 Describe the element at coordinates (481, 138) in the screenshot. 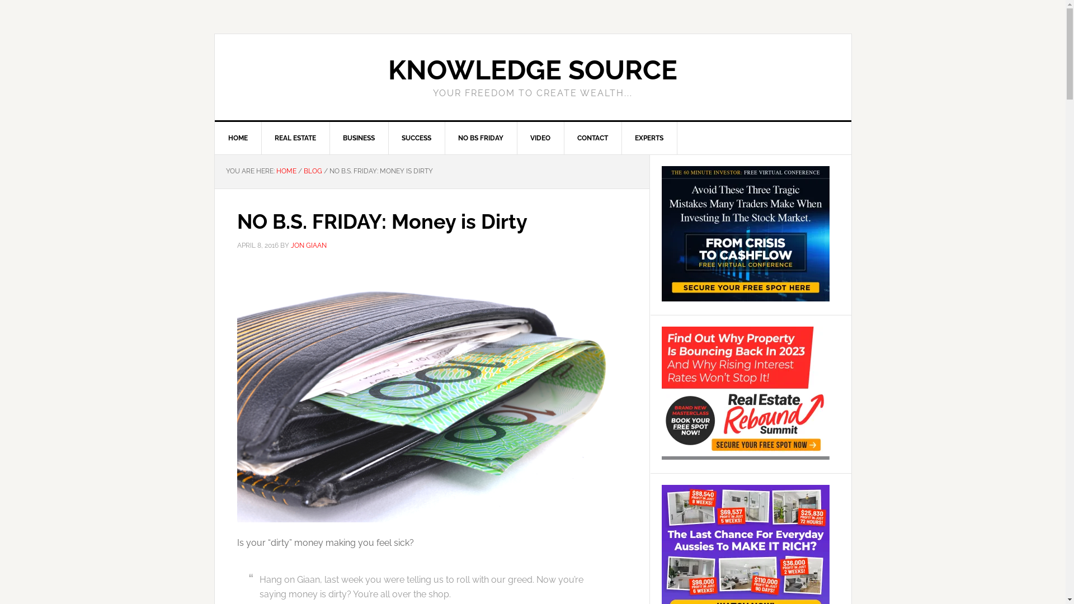

I see `NO BS FRIDAY` at that location.